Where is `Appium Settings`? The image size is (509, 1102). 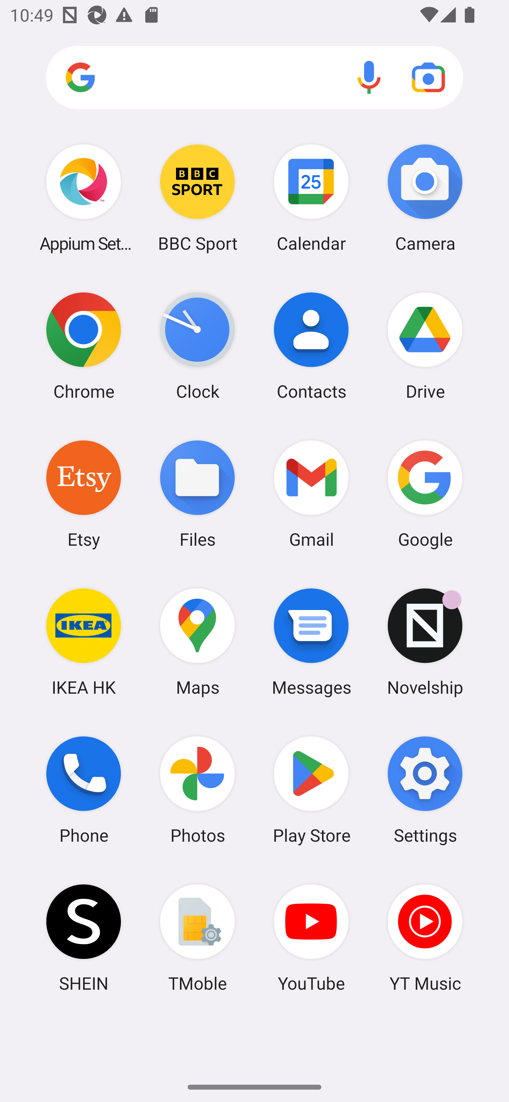 Appium Settings is located at coordinates (83, 198).